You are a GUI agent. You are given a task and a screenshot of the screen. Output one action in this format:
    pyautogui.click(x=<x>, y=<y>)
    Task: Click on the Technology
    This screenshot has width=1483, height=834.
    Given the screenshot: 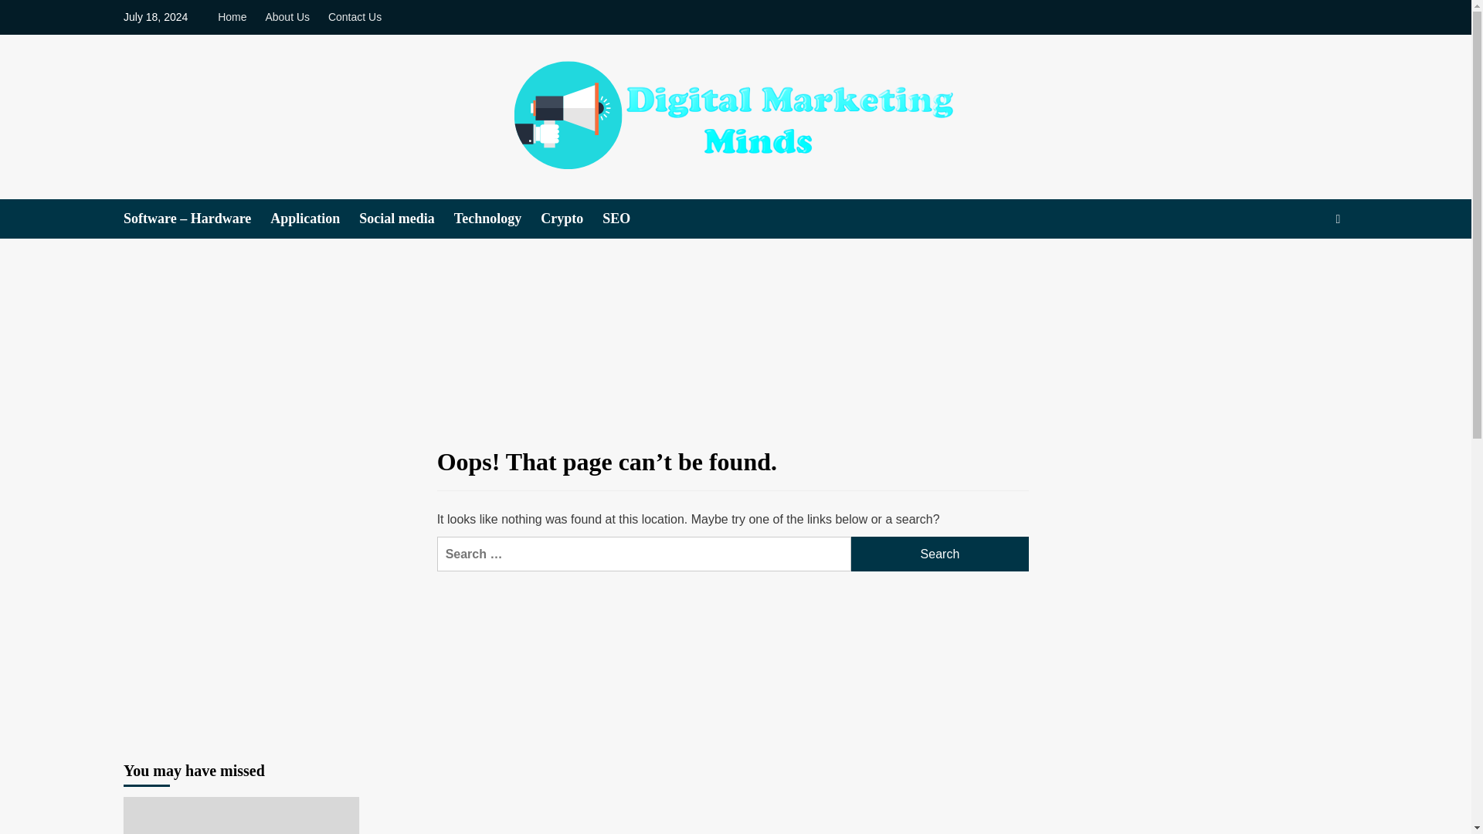 What is the action you would take?
    pyautogui.click(x=497, y=219)
    